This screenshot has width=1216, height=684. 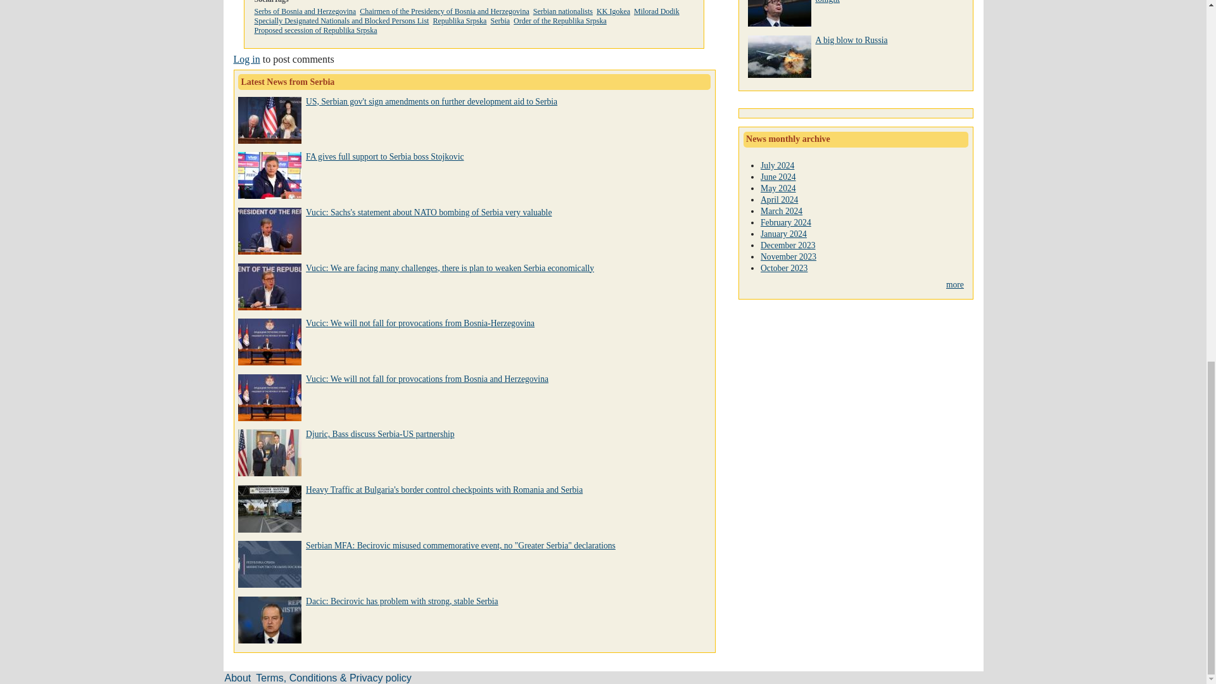 What do you see at coordinates (305, 11) in the screenshot?
I see `Serbs of Bosnia and Herzegovina` at bounding box center [305, 11].